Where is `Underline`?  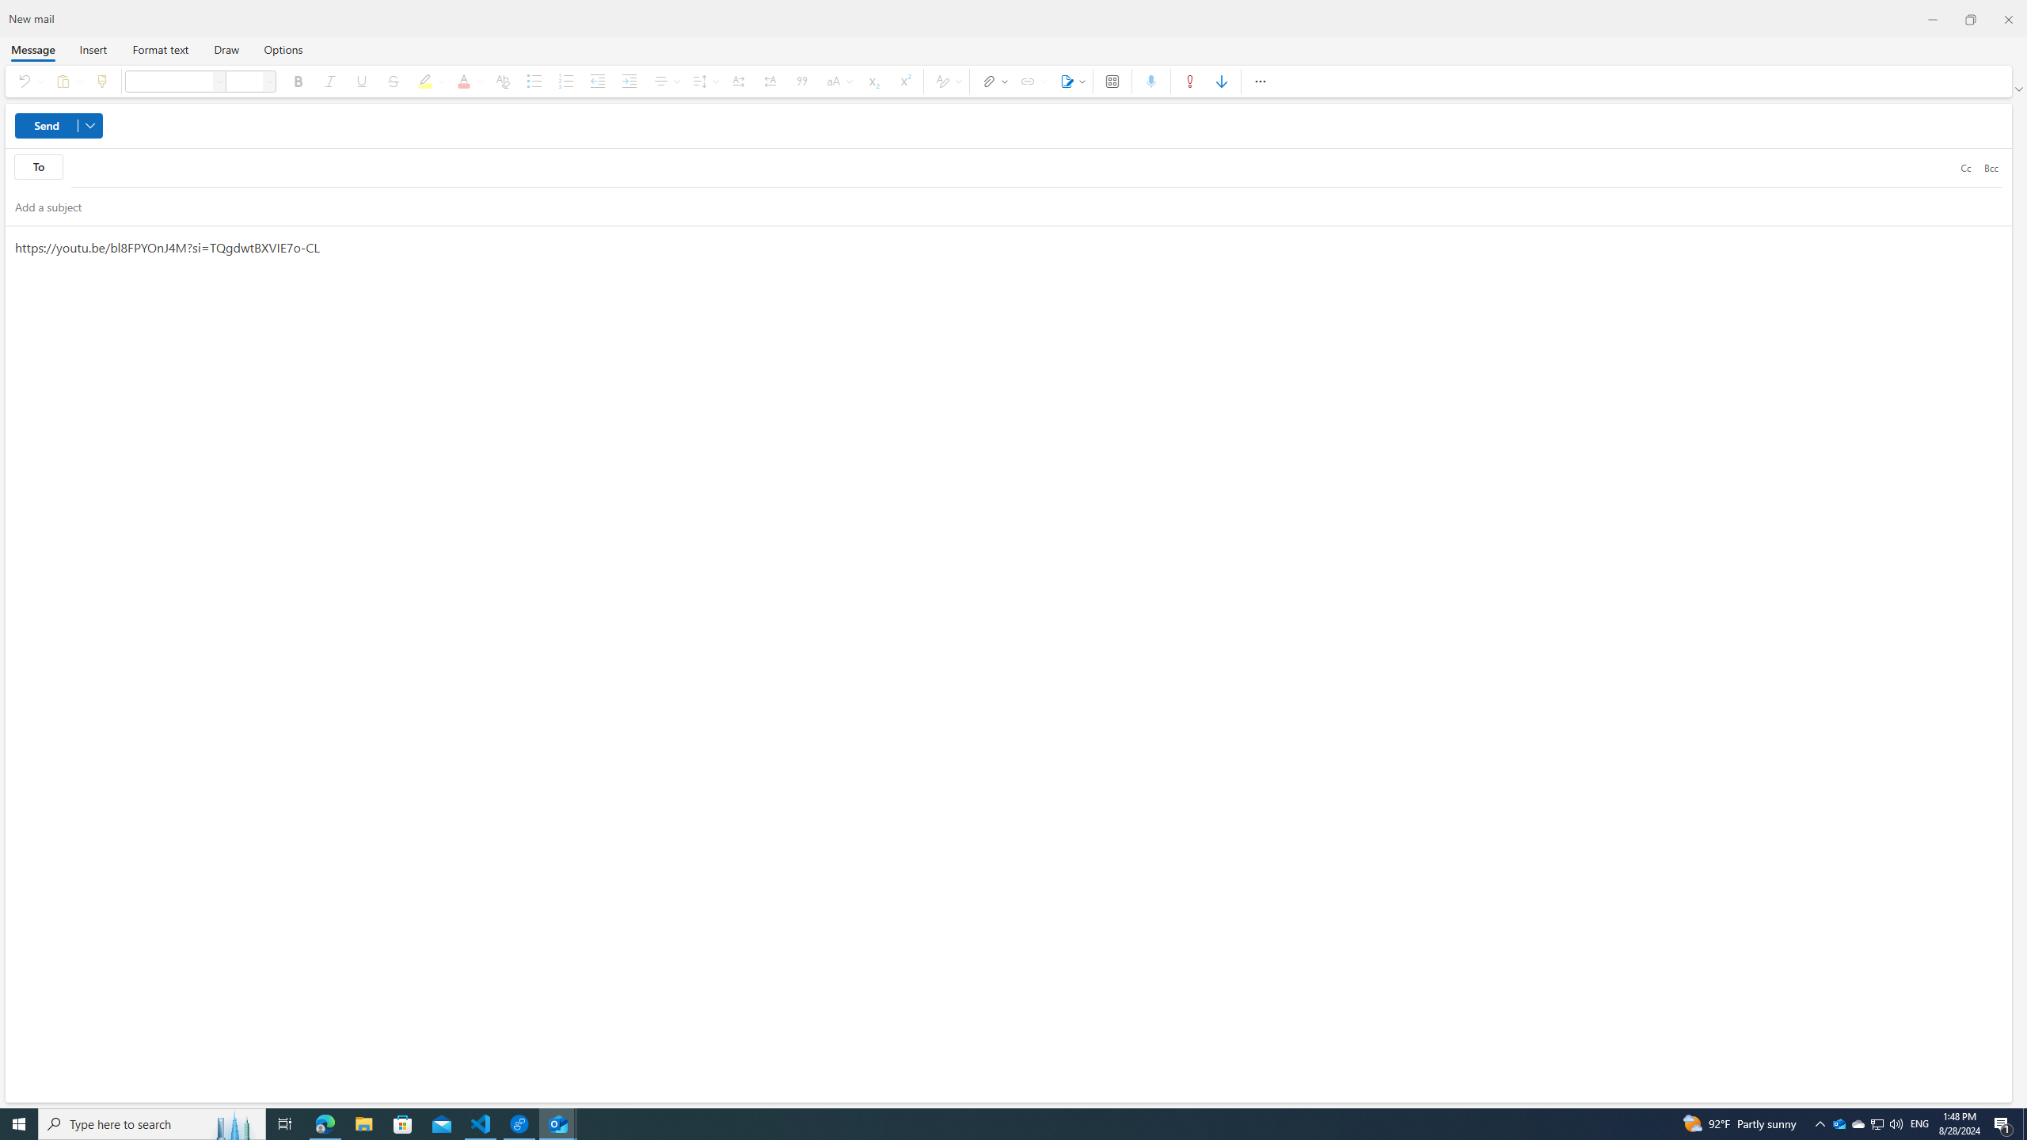 Underline is located at coordinates (361, 81).